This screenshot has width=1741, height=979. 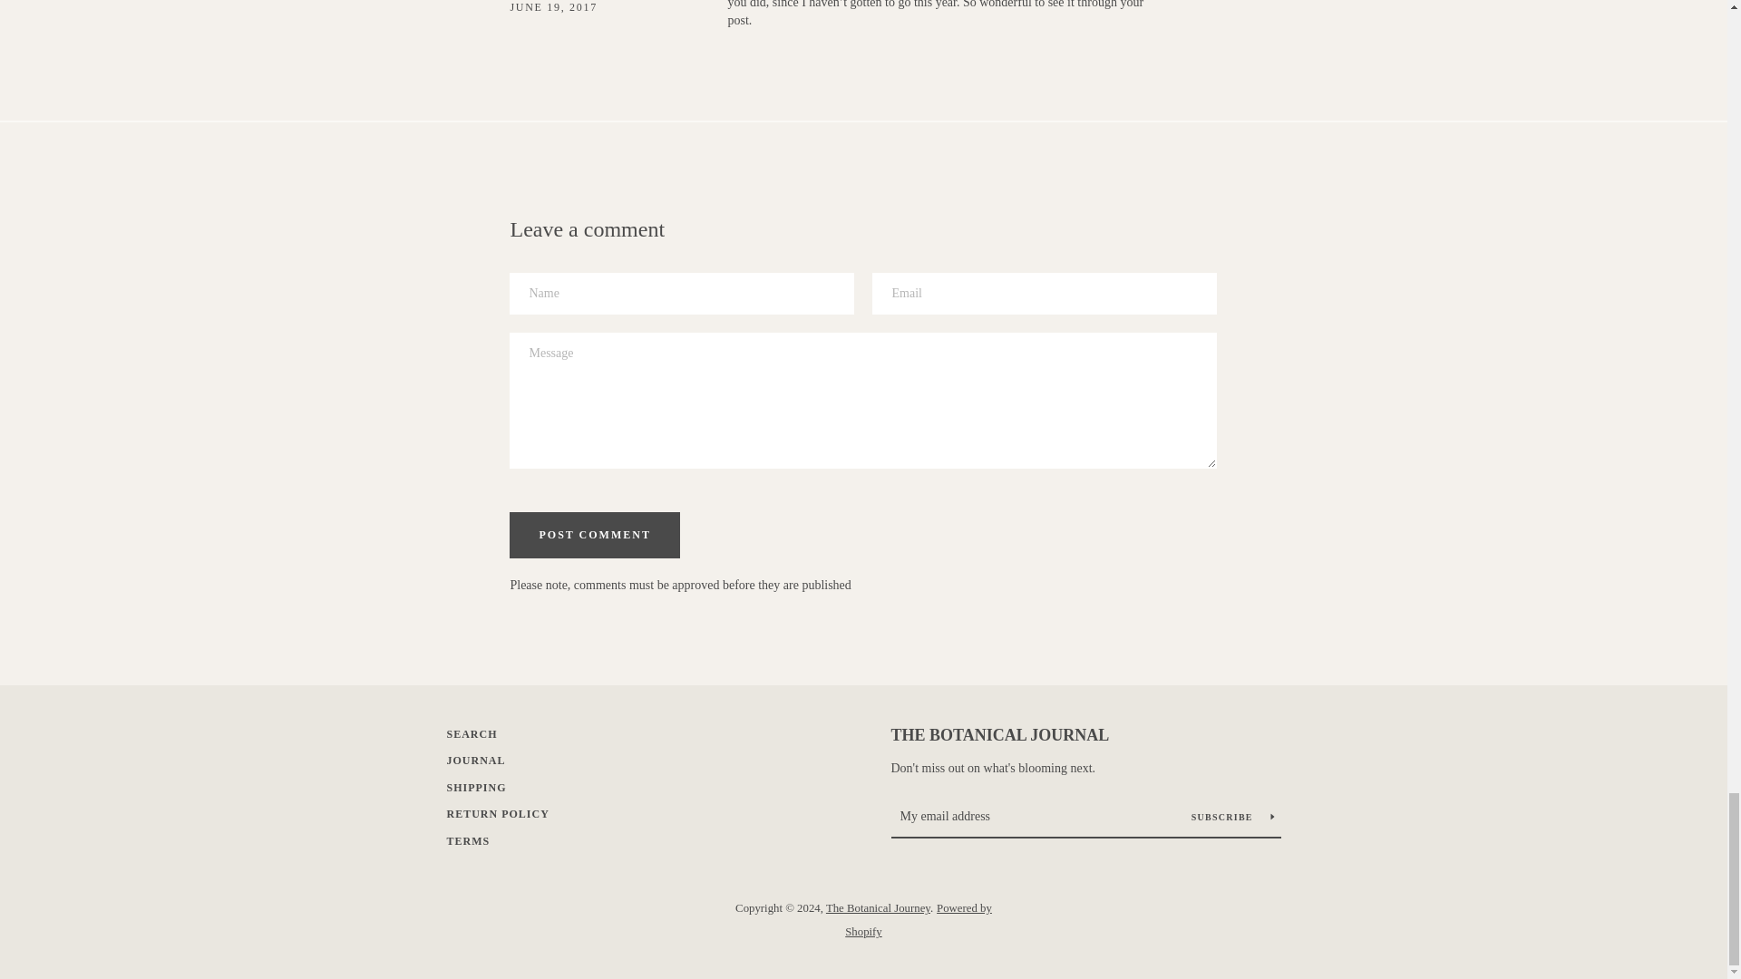 I want to click on SUBSCRIBE, so click(x=1233, y=817).